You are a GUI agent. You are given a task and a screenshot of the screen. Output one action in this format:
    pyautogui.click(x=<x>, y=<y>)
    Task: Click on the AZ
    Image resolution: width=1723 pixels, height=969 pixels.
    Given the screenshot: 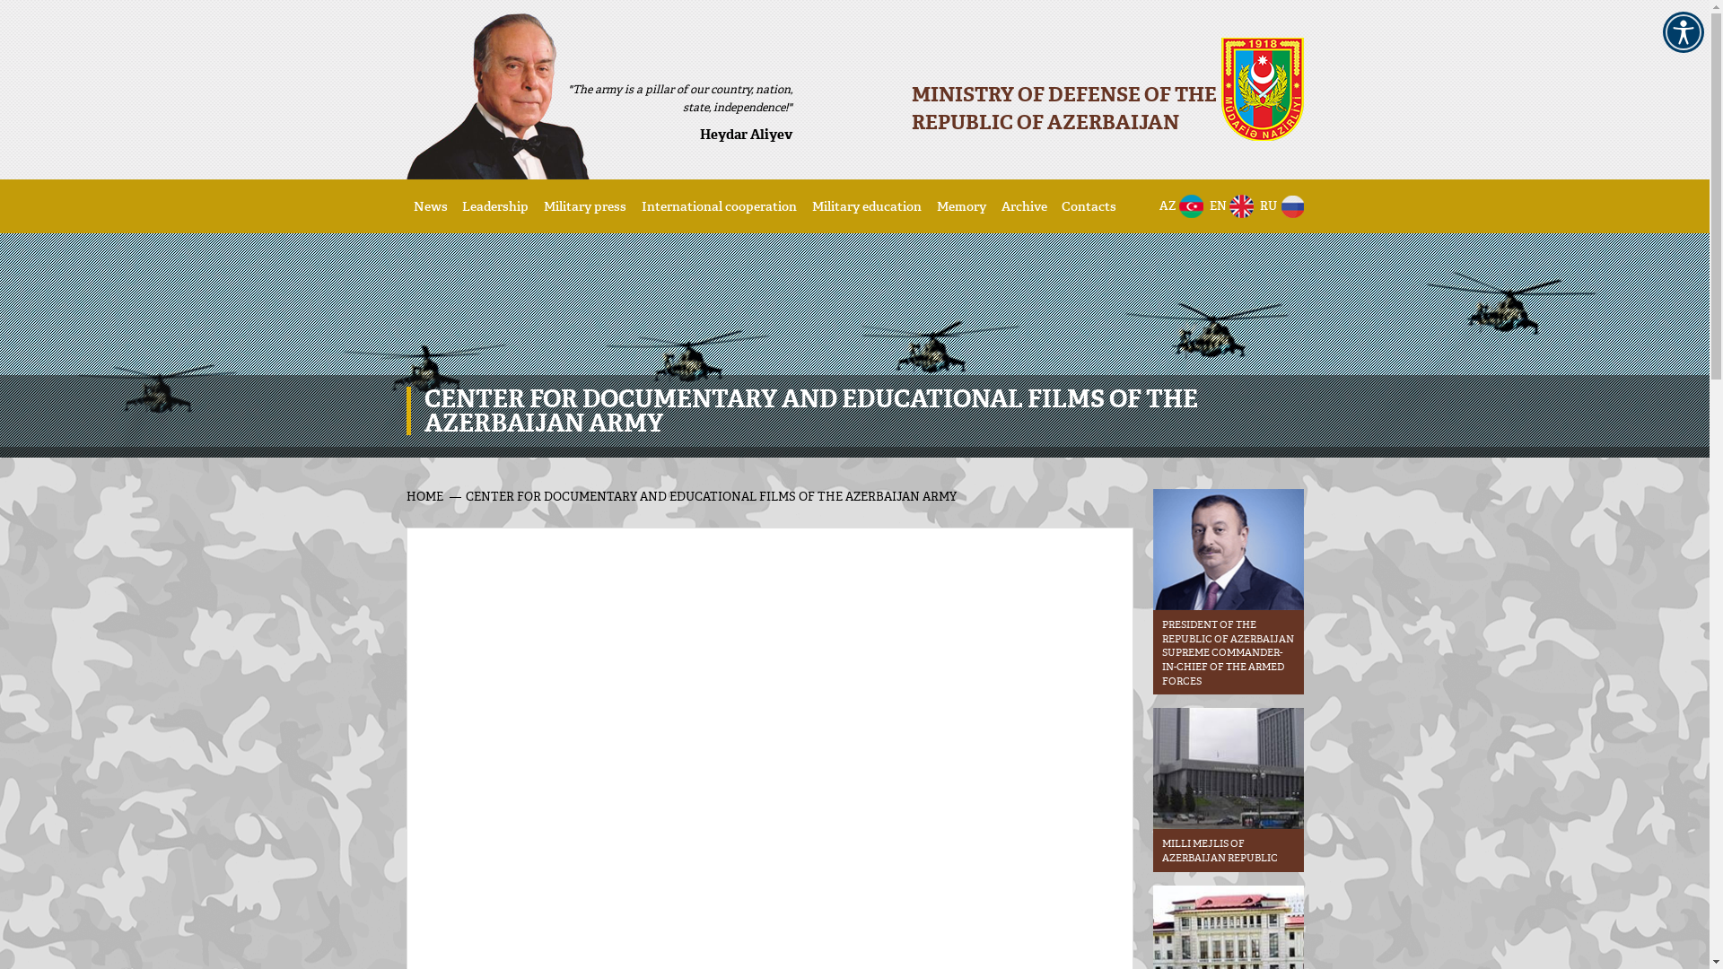 What is the action you would take?
    pyautogui.click(x=1177, y=206)
    